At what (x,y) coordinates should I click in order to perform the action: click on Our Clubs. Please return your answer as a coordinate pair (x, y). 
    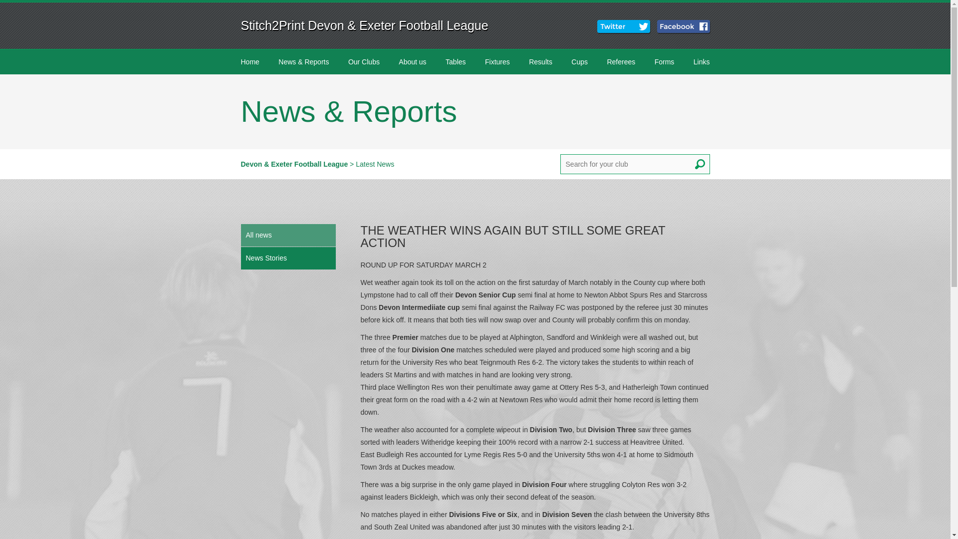
    Looking at the image, I should click on (364, 62).